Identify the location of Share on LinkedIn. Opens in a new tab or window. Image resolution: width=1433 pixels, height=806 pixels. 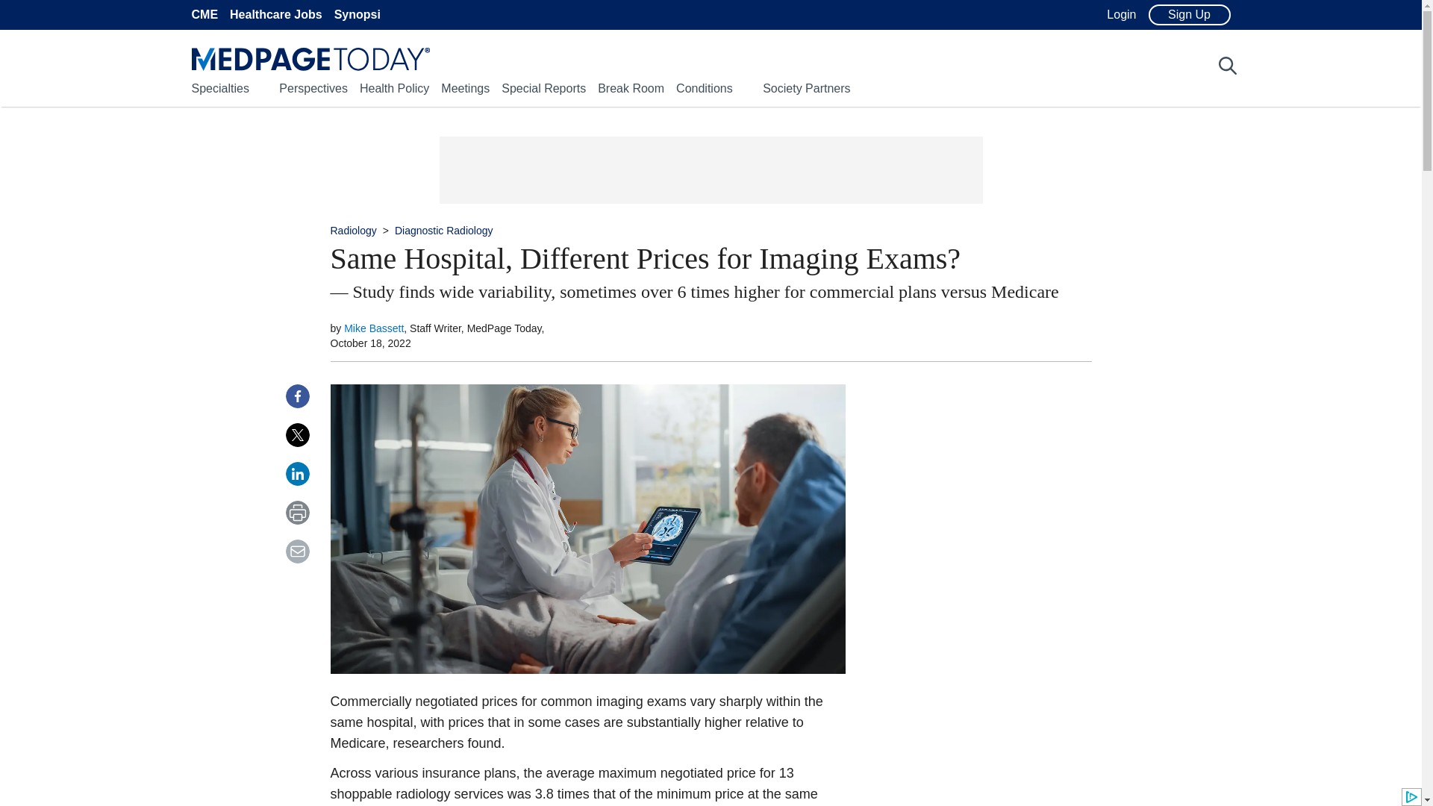
(297, 473).